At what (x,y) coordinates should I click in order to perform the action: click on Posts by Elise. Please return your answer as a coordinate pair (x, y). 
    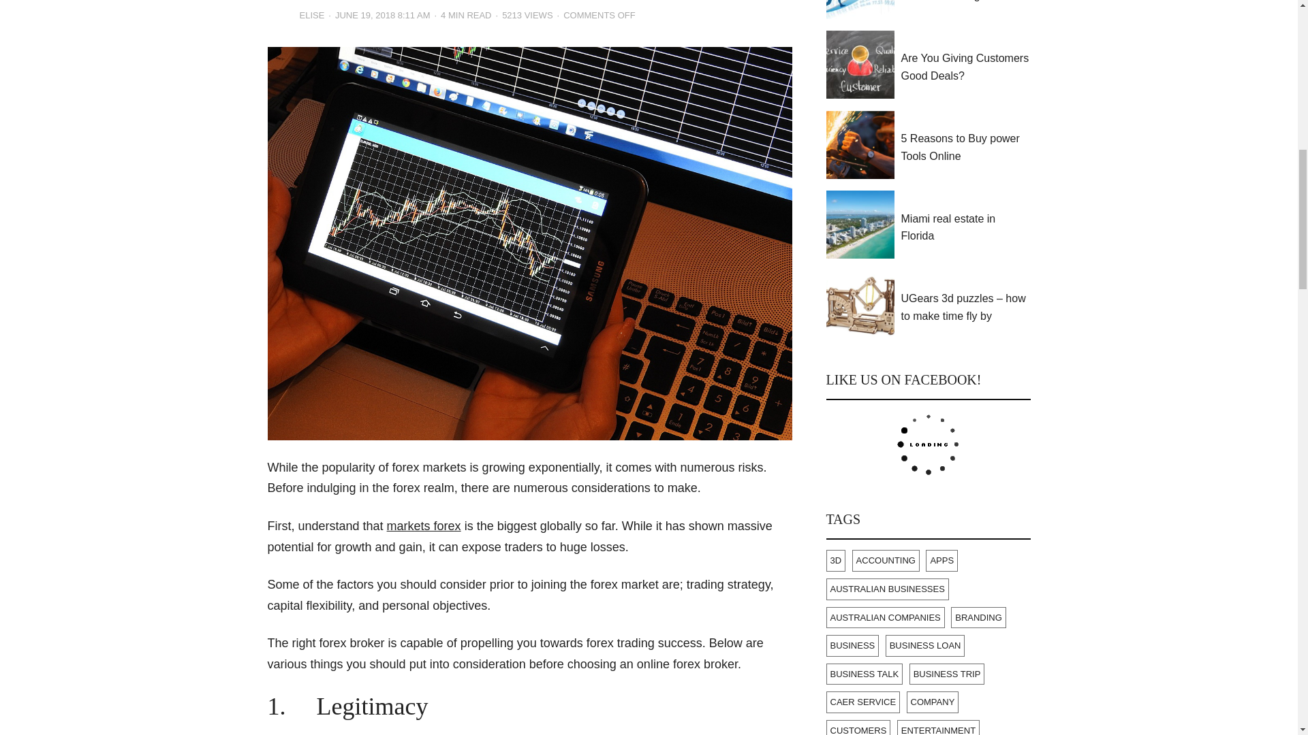
    Looking at the image, I should click on (312, 16).